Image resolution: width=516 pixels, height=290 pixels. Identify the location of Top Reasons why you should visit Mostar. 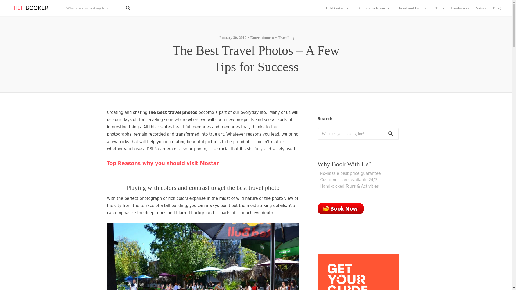
(163, 163).